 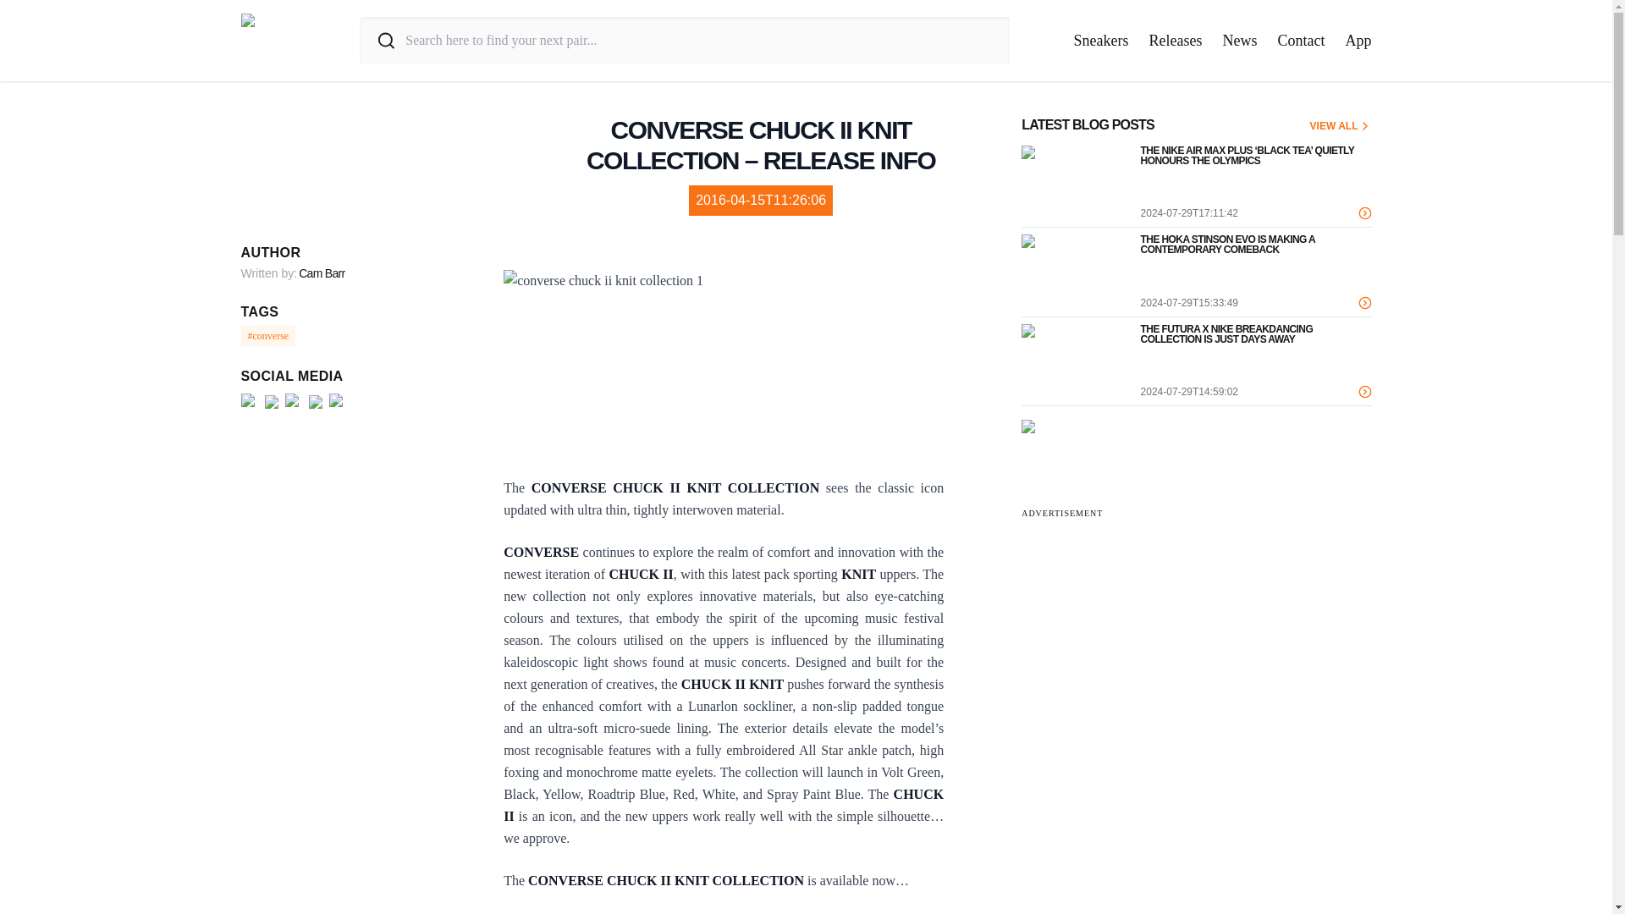 I want to click on Sneakers, so click(x=1102, y=41).